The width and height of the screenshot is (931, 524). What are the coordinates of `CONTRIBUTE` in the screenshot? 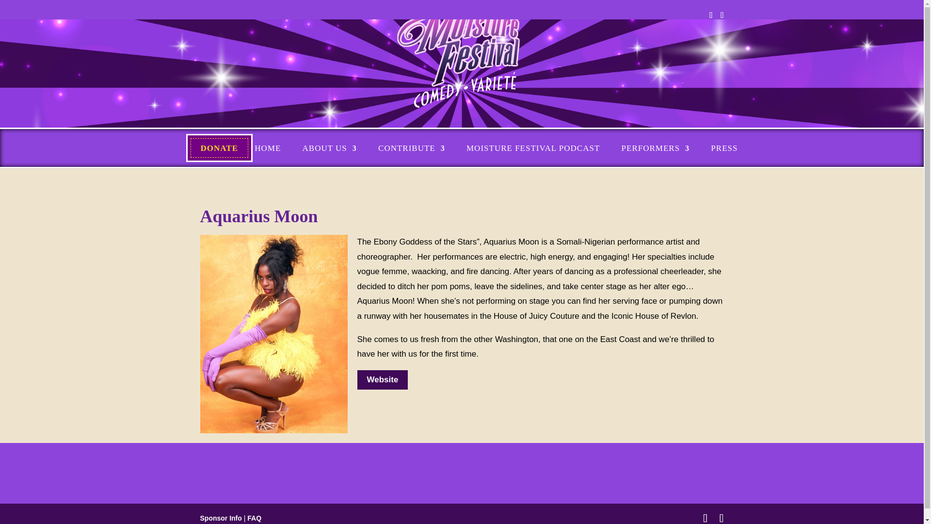 It's located at (411, 148).